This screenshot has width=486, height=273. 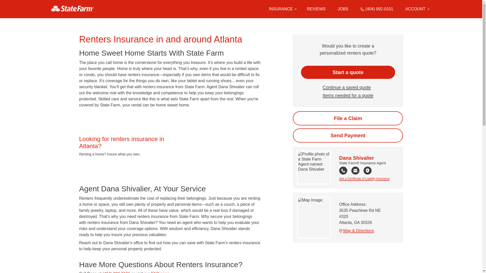 I want to click on JOBS, so click(x=343, y=9).